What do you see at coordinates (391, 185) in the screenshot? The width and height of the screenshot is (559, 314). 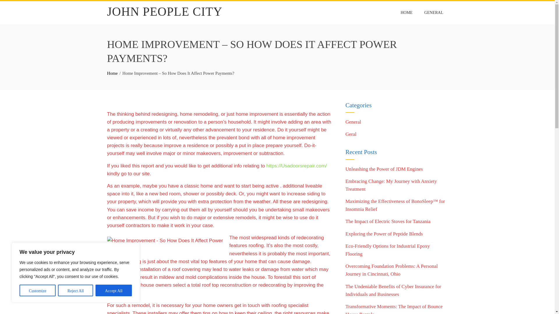 I see `Embracing Change: My Journey with Anxiety Treatment` at bounding box center [391, 185].